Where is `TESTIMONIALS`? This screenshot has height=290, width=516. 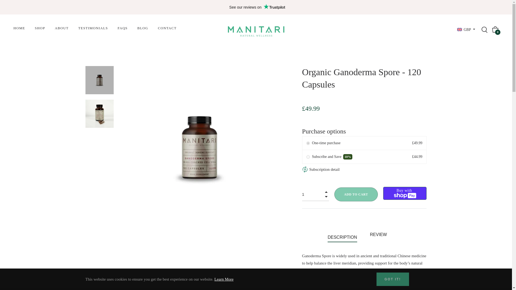 TESTIMONIALS is located at coordinates (93, 28).